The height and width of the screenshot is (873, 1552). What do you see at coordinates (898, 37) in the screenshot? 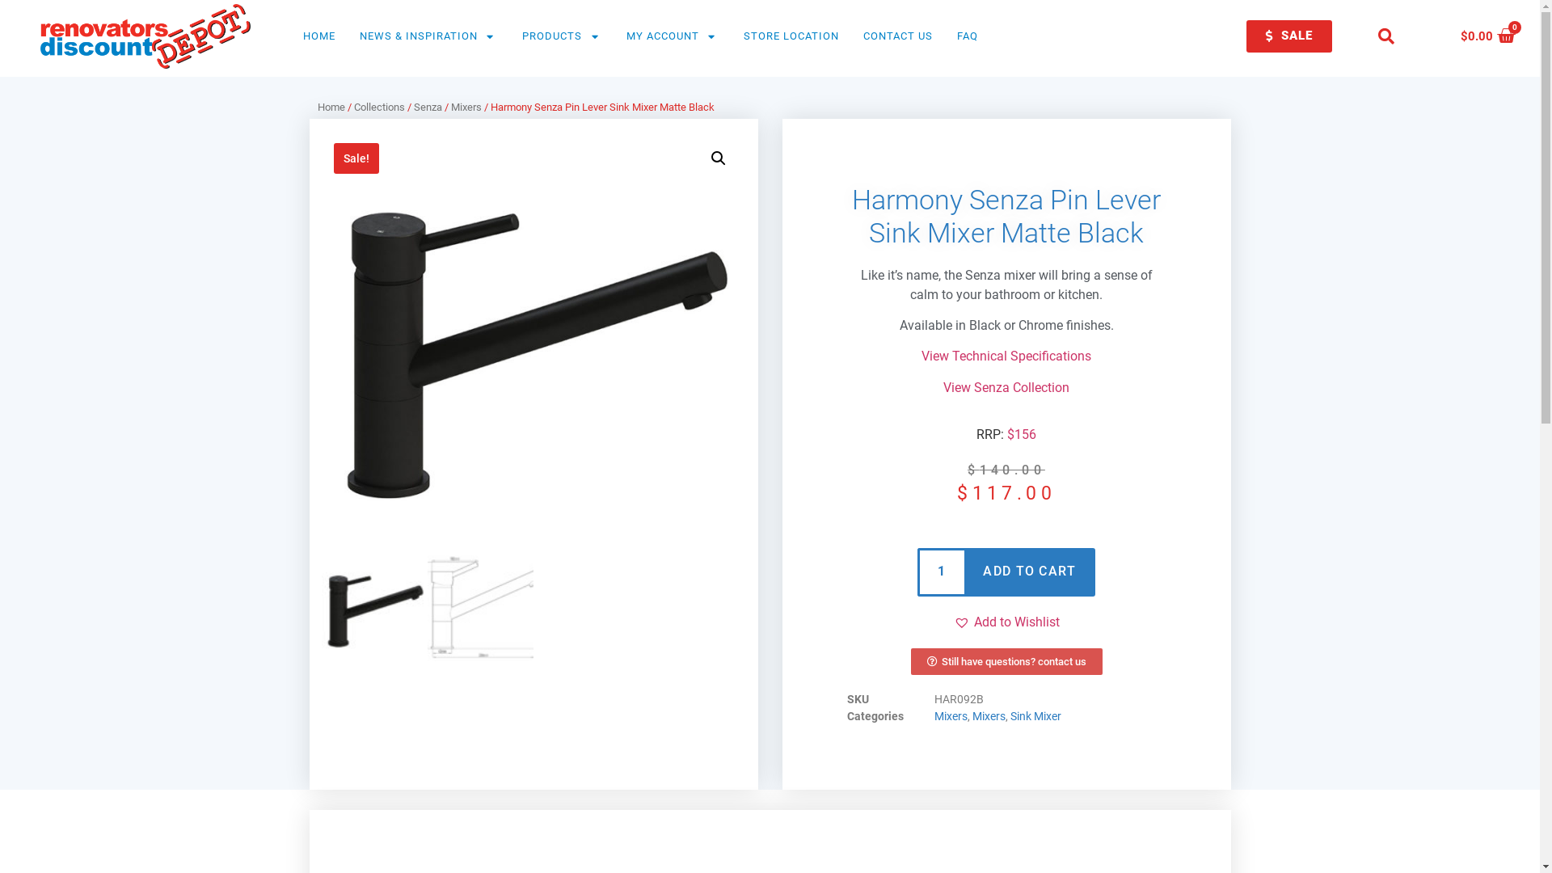
I see `CONTACT US` at bounding box center [898, 37].